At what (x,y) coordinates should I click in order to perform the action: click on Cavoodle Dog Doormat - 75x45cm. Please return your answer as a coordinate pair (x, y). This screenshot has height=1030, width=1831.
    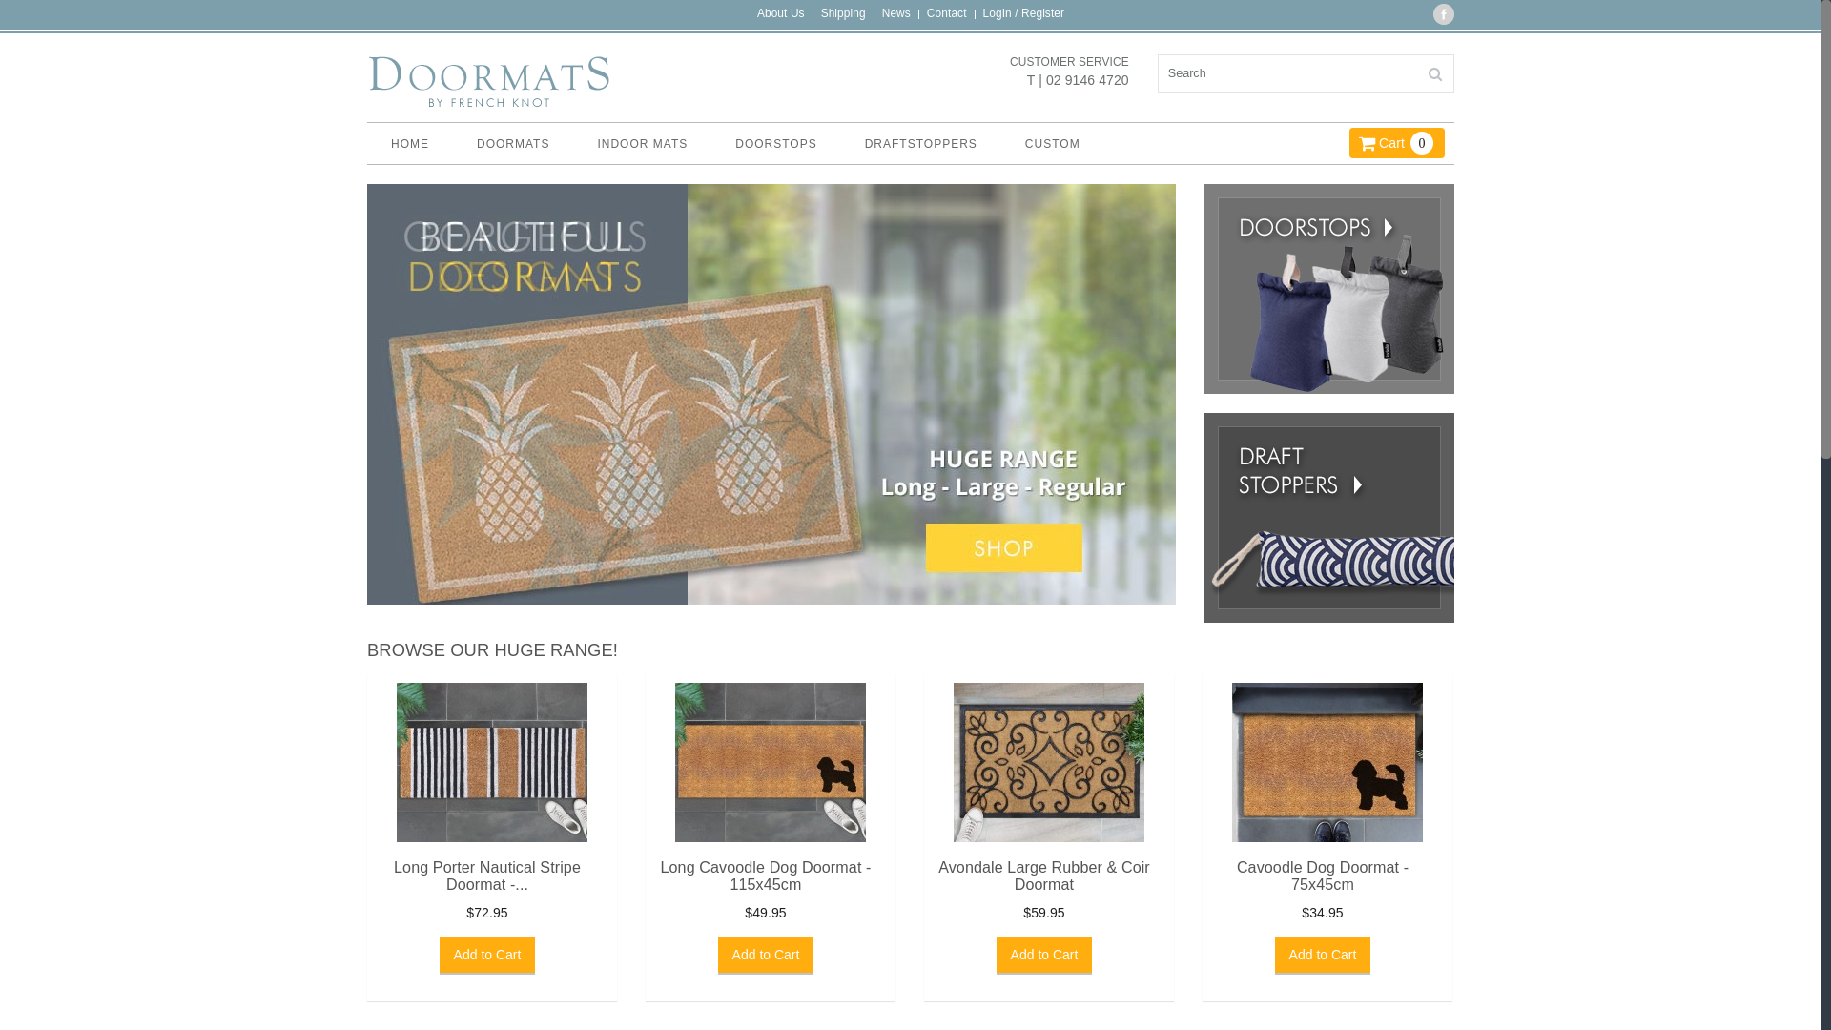
    Looking at the image, I should click on (1323, 875).